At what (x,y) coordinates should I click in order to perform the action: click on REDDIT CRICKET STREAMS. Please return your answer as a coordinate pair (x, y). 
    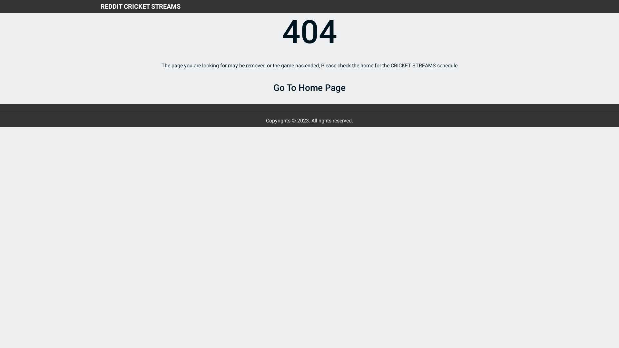
    Looking at the image, I should click on (141, 6).